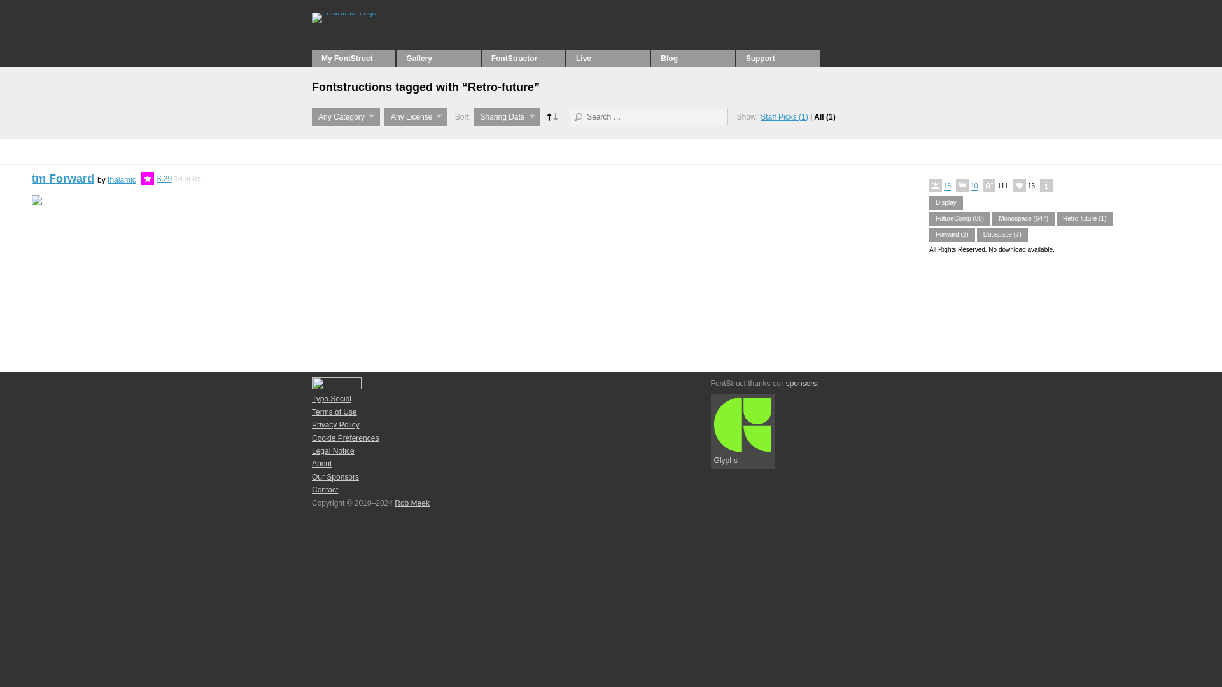  Describe the element at coordinates (608, 58) in the screenshot. I see `Live` at that location.